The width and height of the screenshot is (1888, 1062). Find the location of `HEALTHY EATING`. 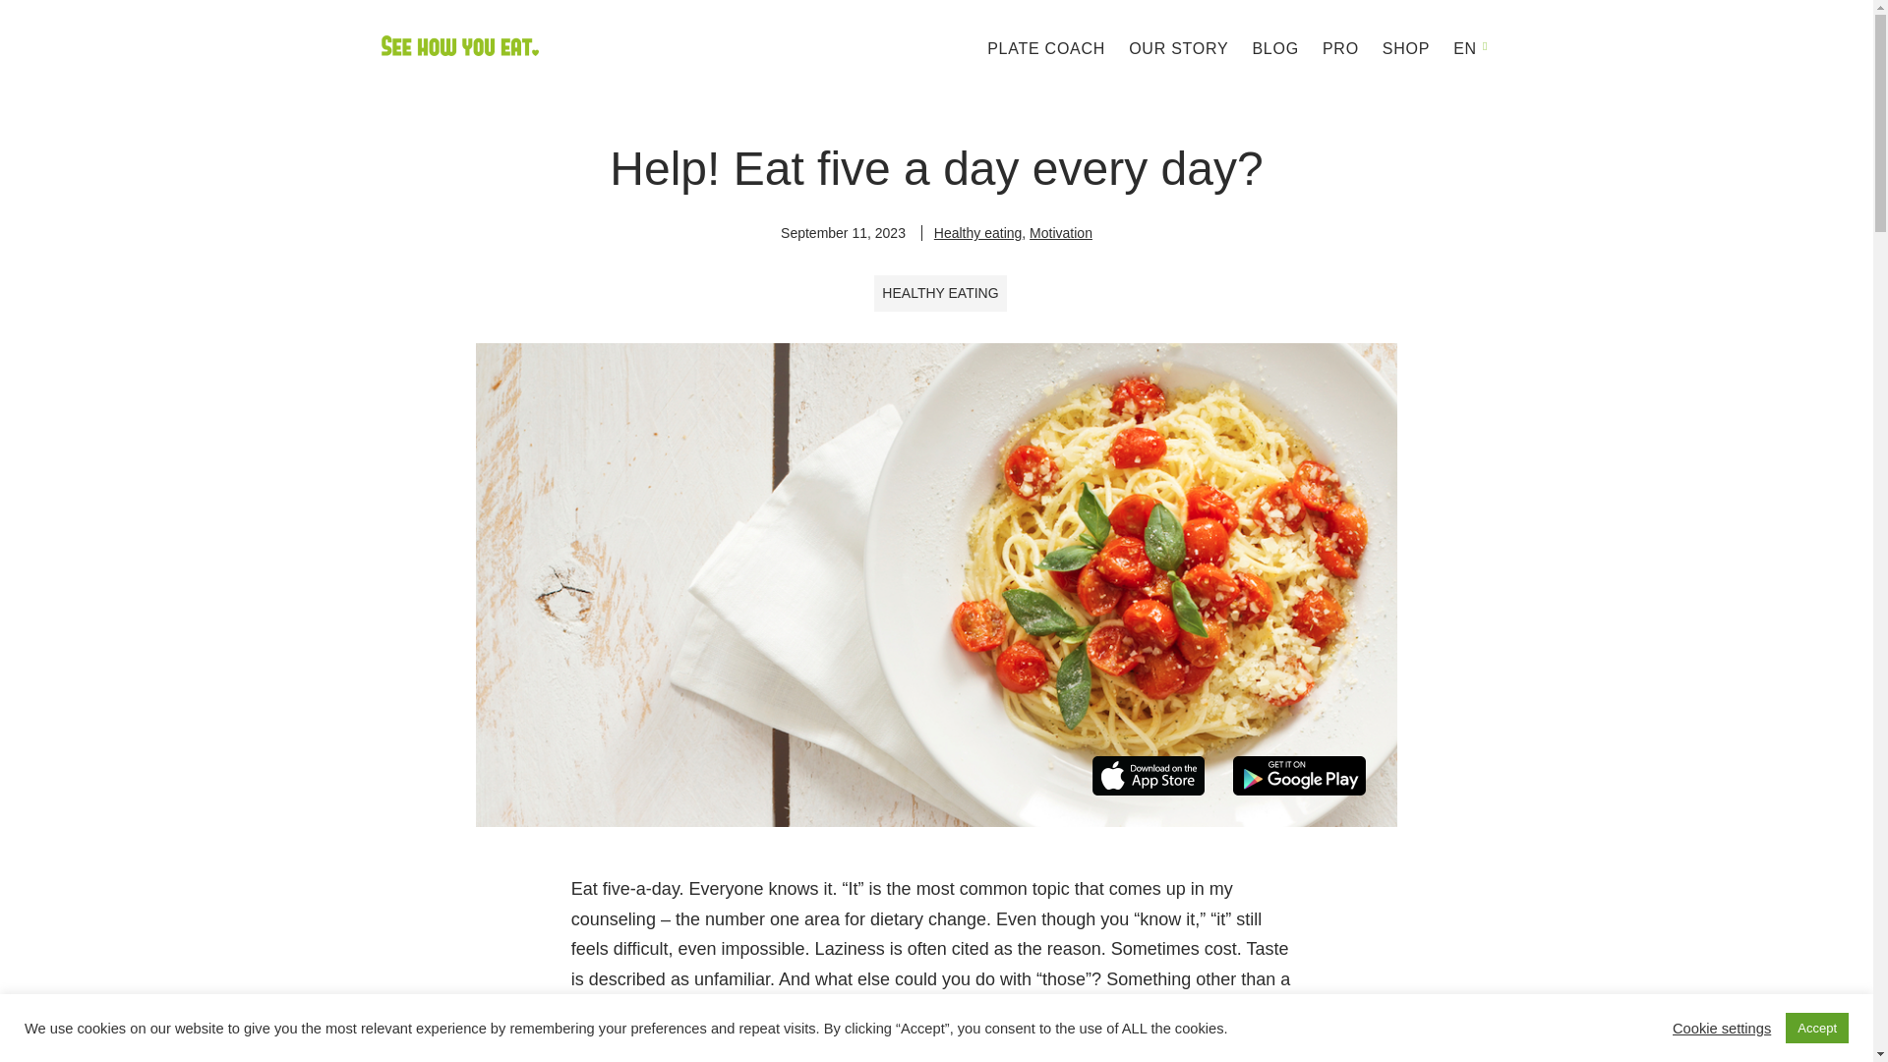

HEALTHY EATING is located at coordinates (940, 293).